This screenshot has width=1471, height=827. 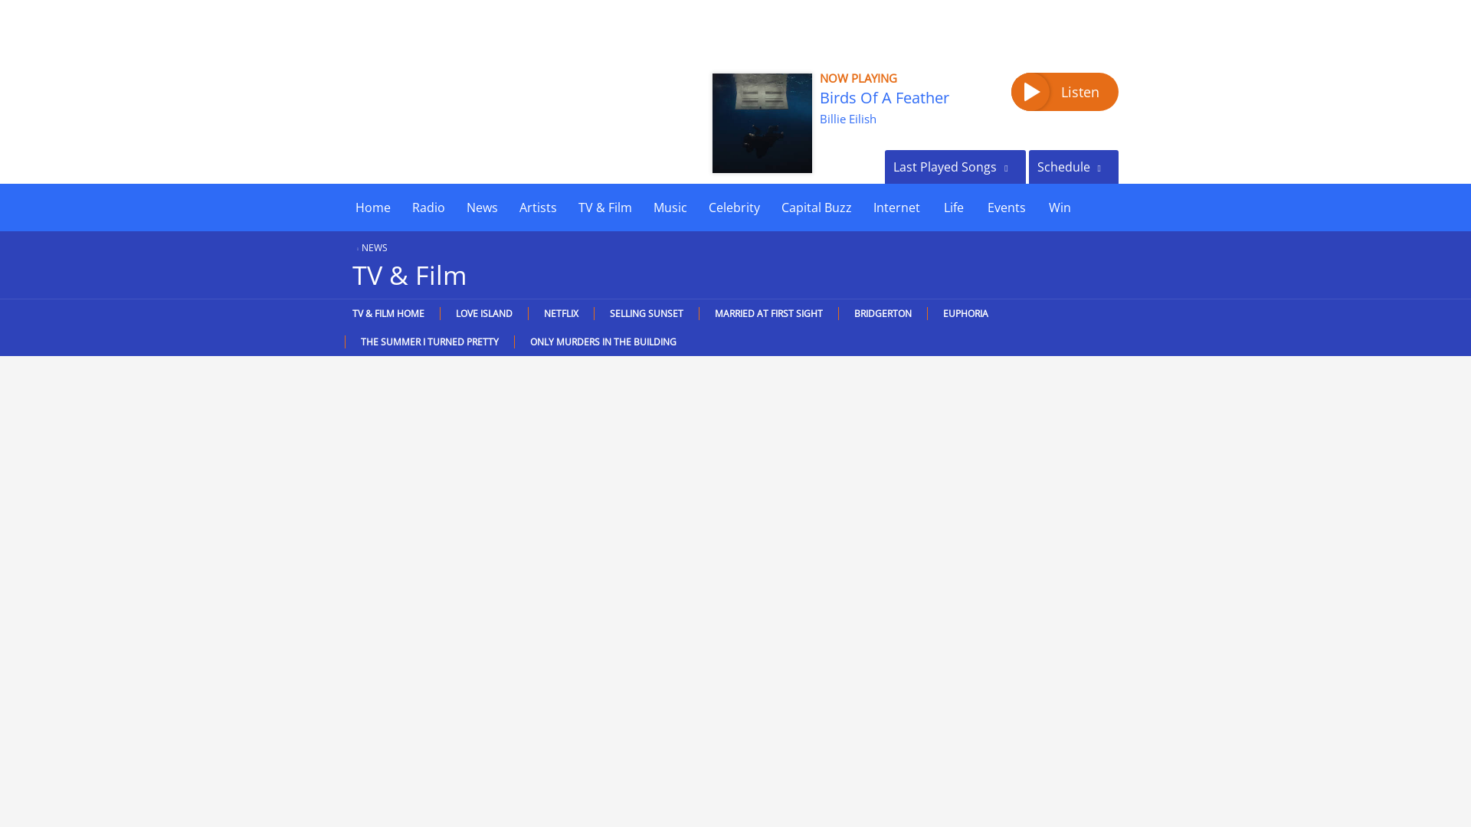 What do you see at coordinates (443, 104) in the screenshot?
I see `Capital` at bounding box center [443, 104].